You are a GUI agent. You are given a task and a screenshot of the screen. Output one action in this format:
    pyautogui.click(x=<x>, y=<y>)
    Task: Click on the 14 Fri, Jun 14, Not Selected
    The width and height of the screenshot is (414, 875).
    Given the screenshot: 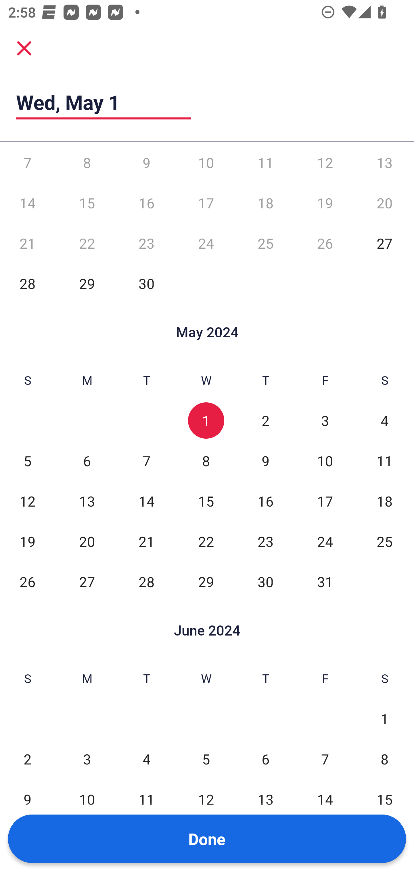 What is the action you would take?
    pyautogui.click(x=325, y=799)
    